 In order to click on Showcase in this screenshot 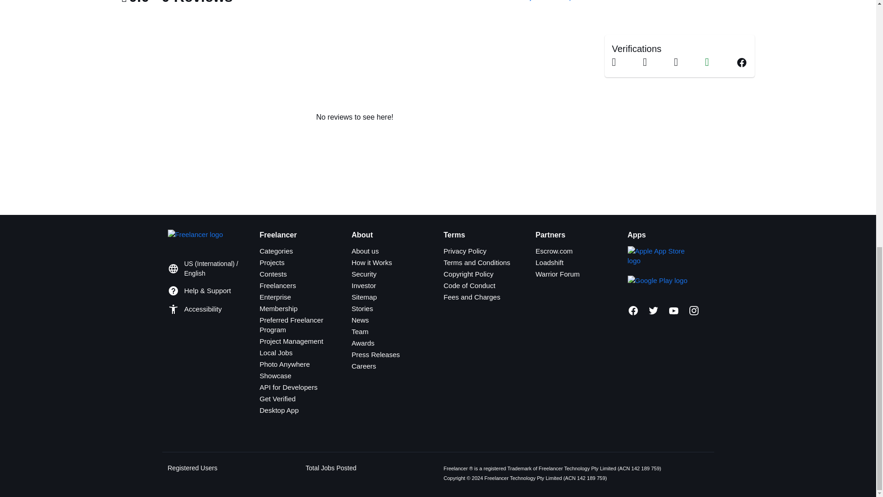, I will do `click(275, 376)`.